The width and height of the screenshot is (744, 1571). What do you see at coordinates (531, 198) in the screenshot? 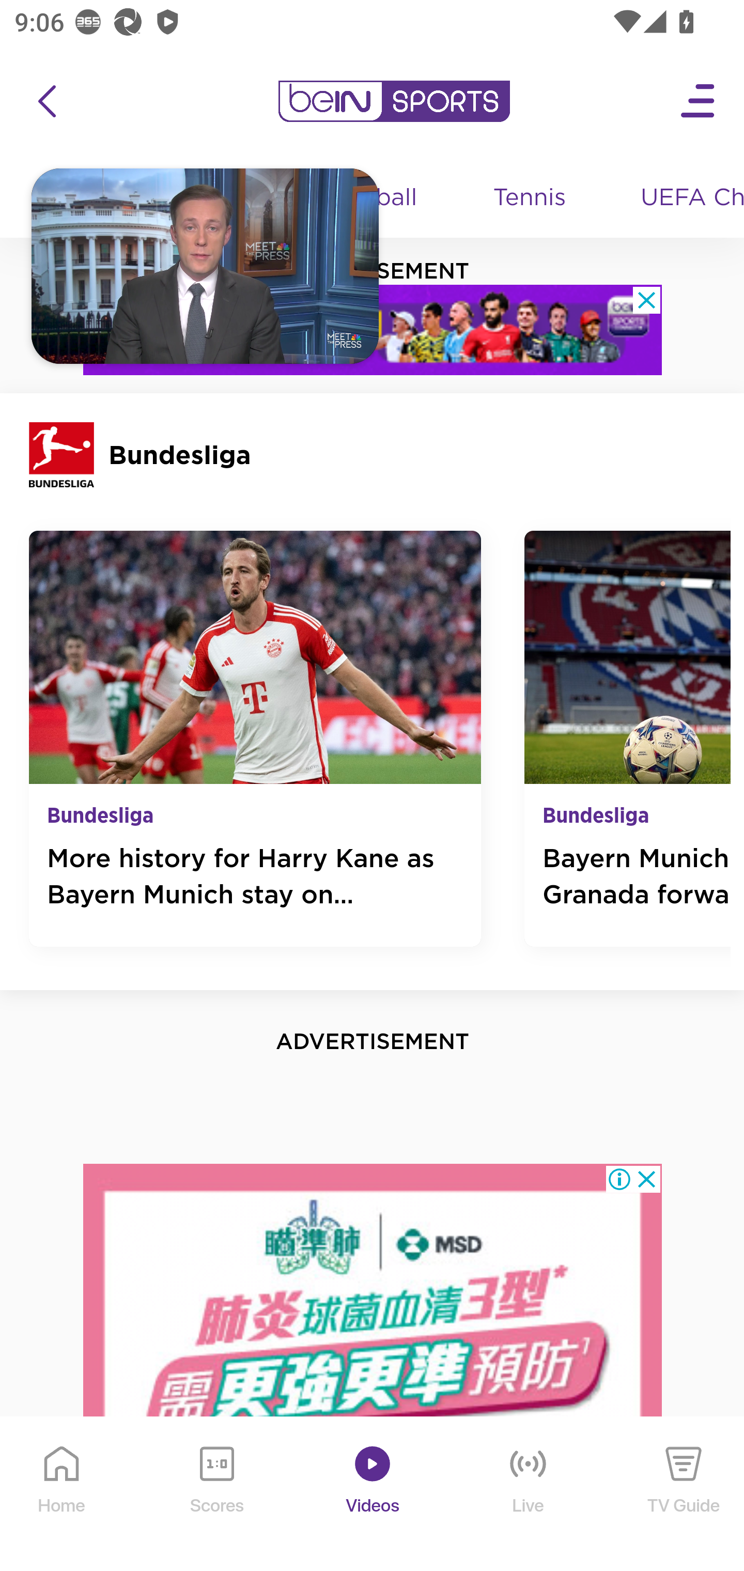
I see `Tennis` at bounding box center [531, 198].